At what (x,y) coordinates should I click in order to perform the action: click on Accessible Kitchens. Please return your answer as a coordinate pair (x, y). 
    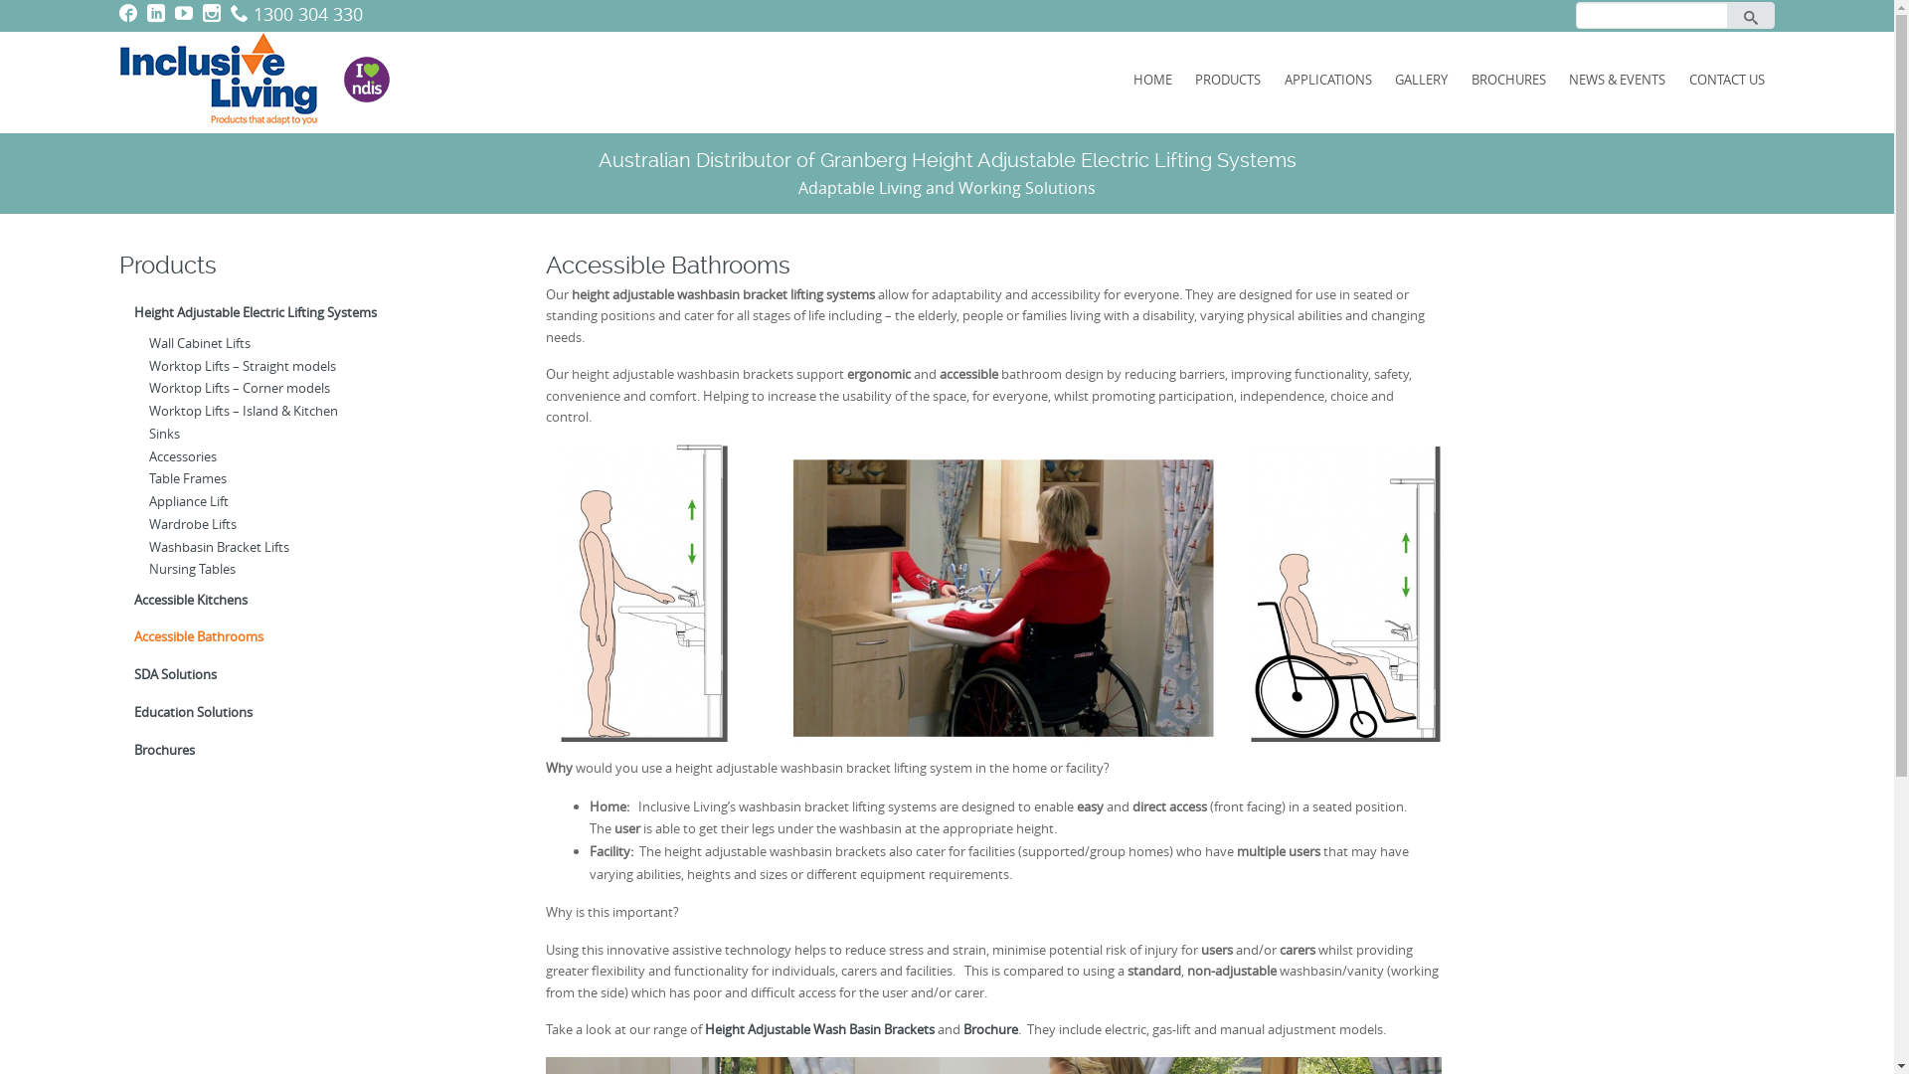
    Looking at the image, I should click on (308, 600).